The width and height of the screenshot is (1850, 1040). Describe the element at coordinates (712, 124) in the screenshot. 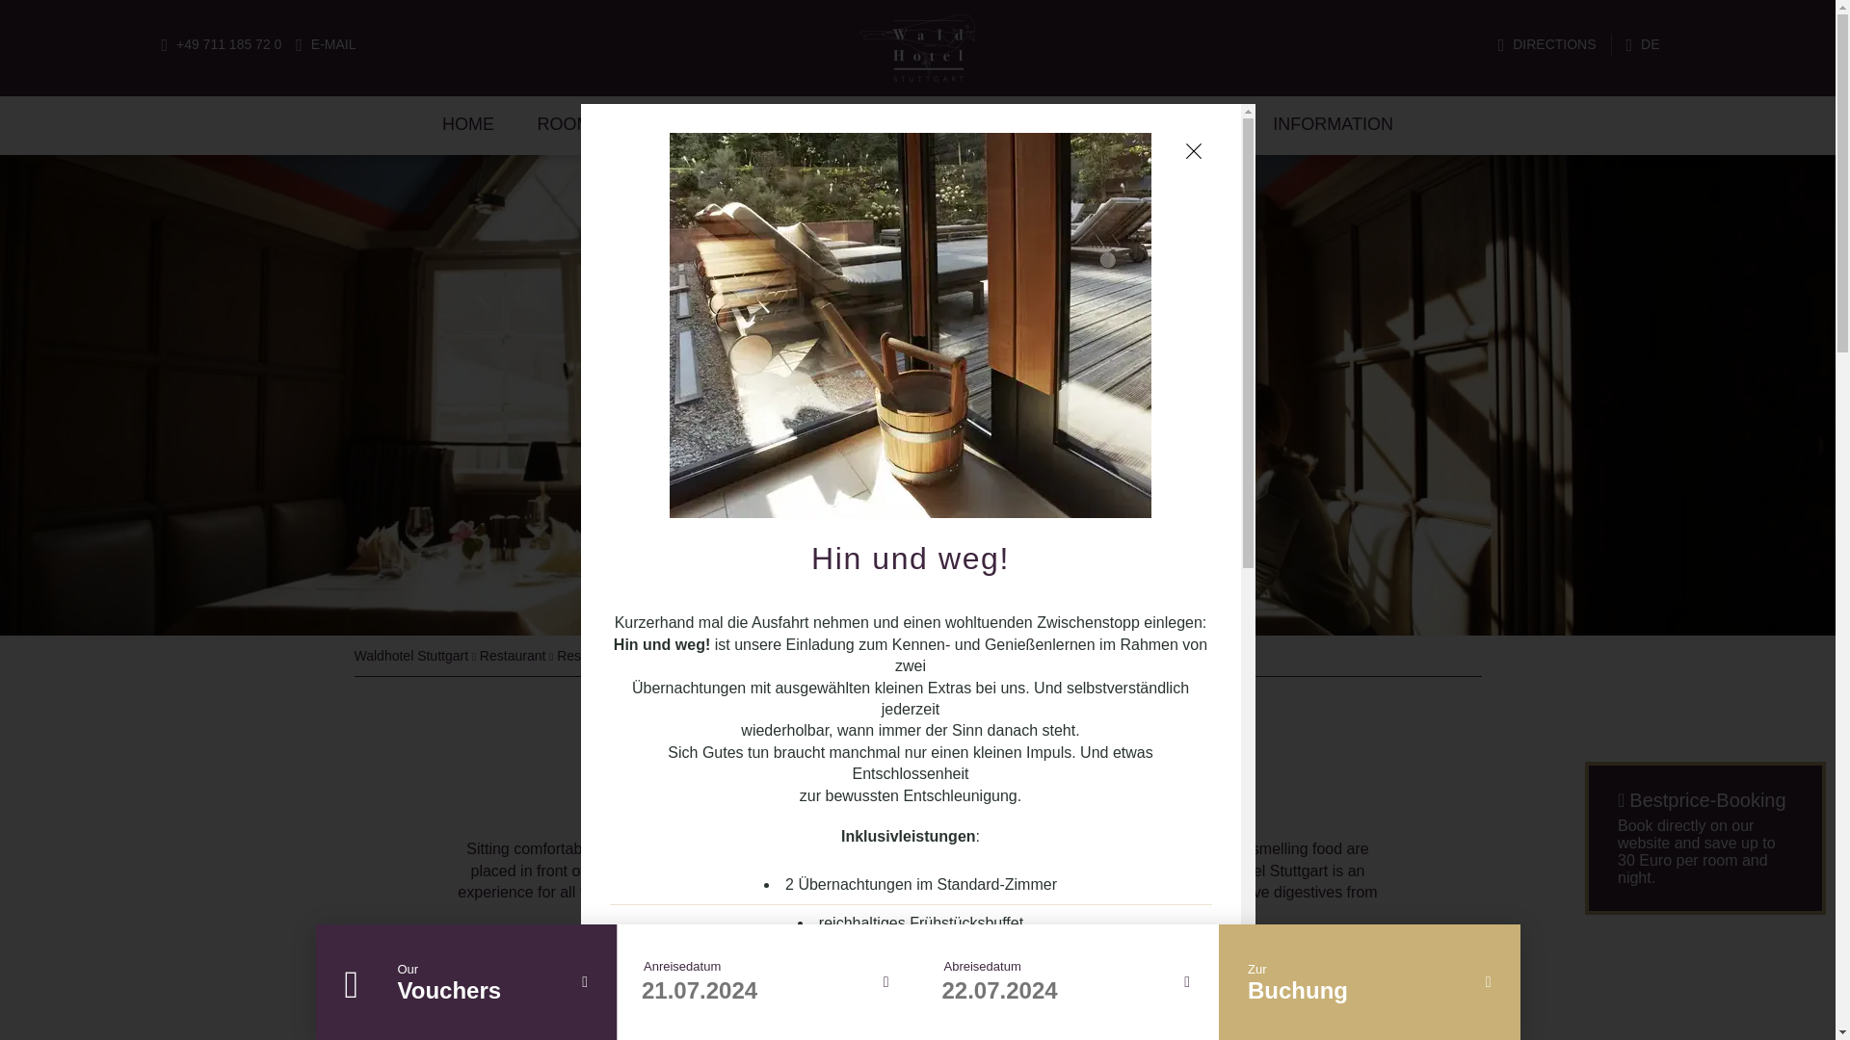

I see `CONFERENCES` at that location.